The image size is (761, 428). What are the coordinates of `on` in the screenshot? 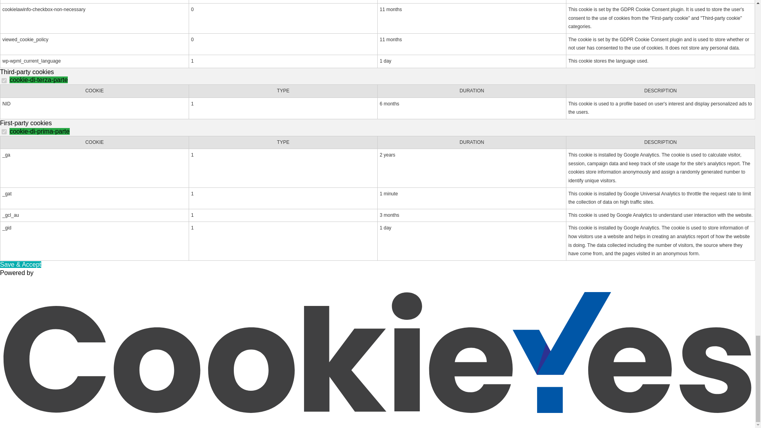 It's located at (4, 80).